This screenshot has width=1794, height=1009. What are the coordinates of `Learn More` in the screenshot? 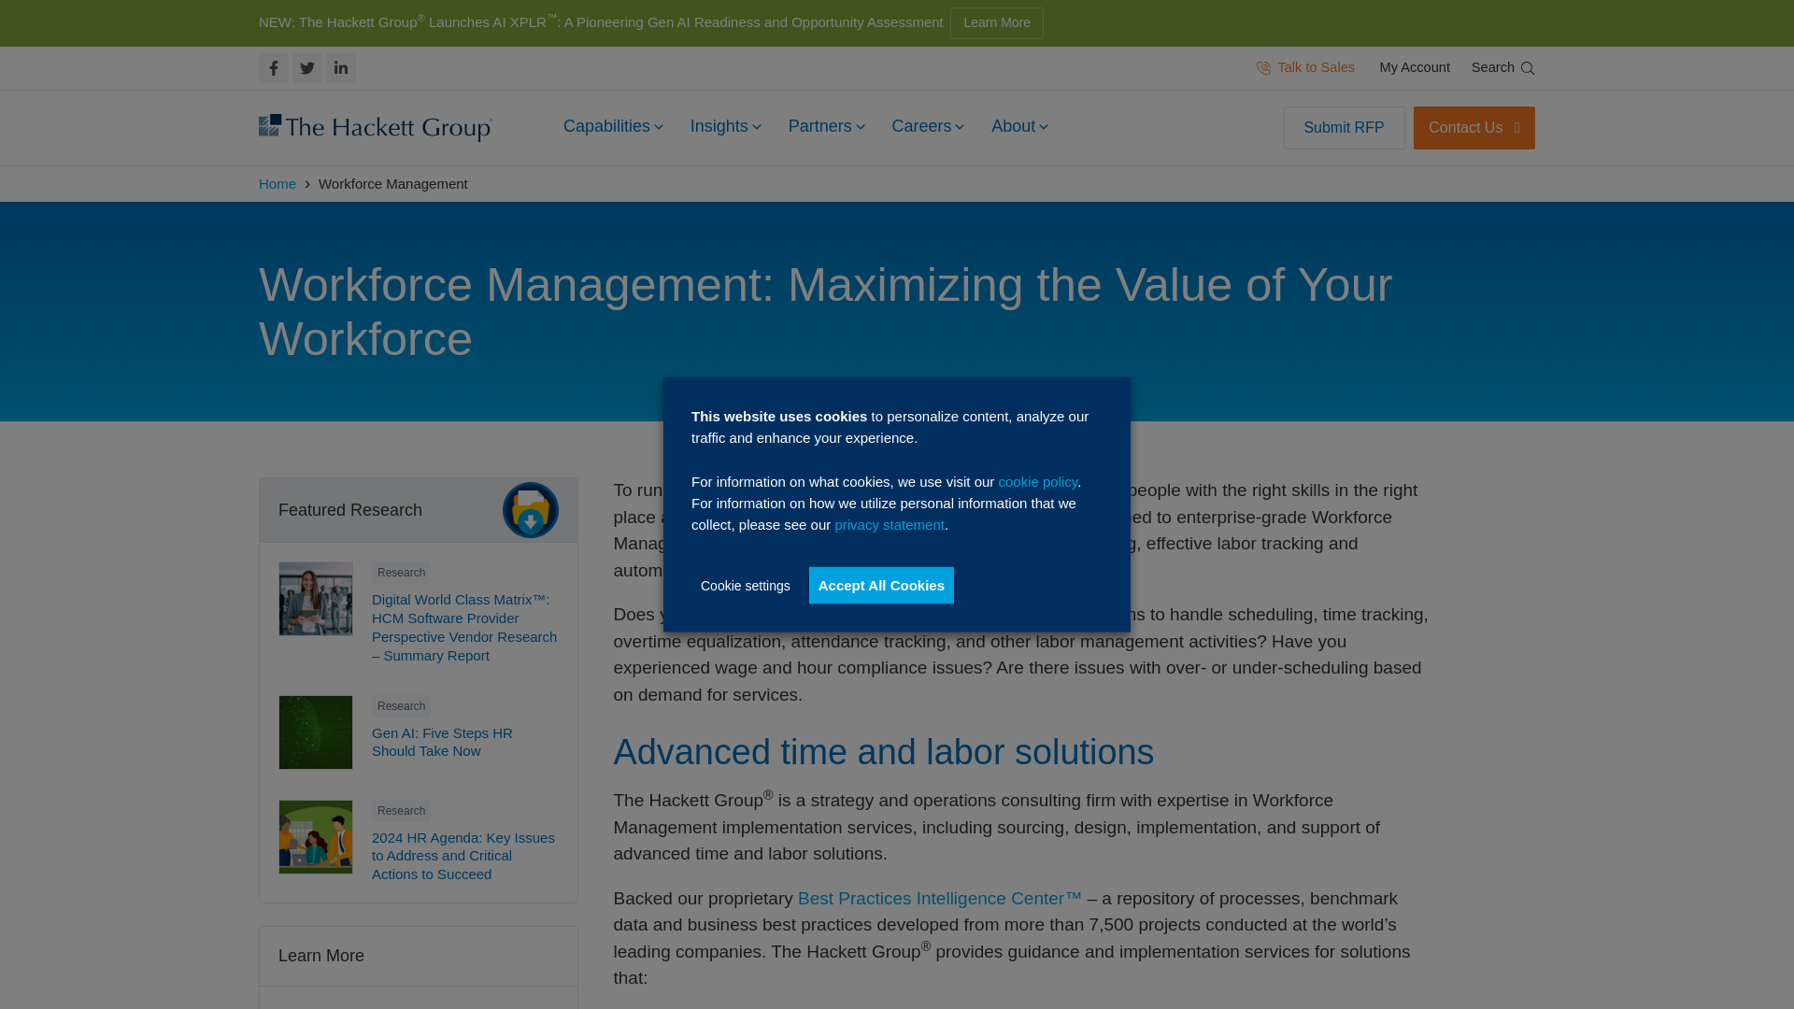 It's located at (997, 22).